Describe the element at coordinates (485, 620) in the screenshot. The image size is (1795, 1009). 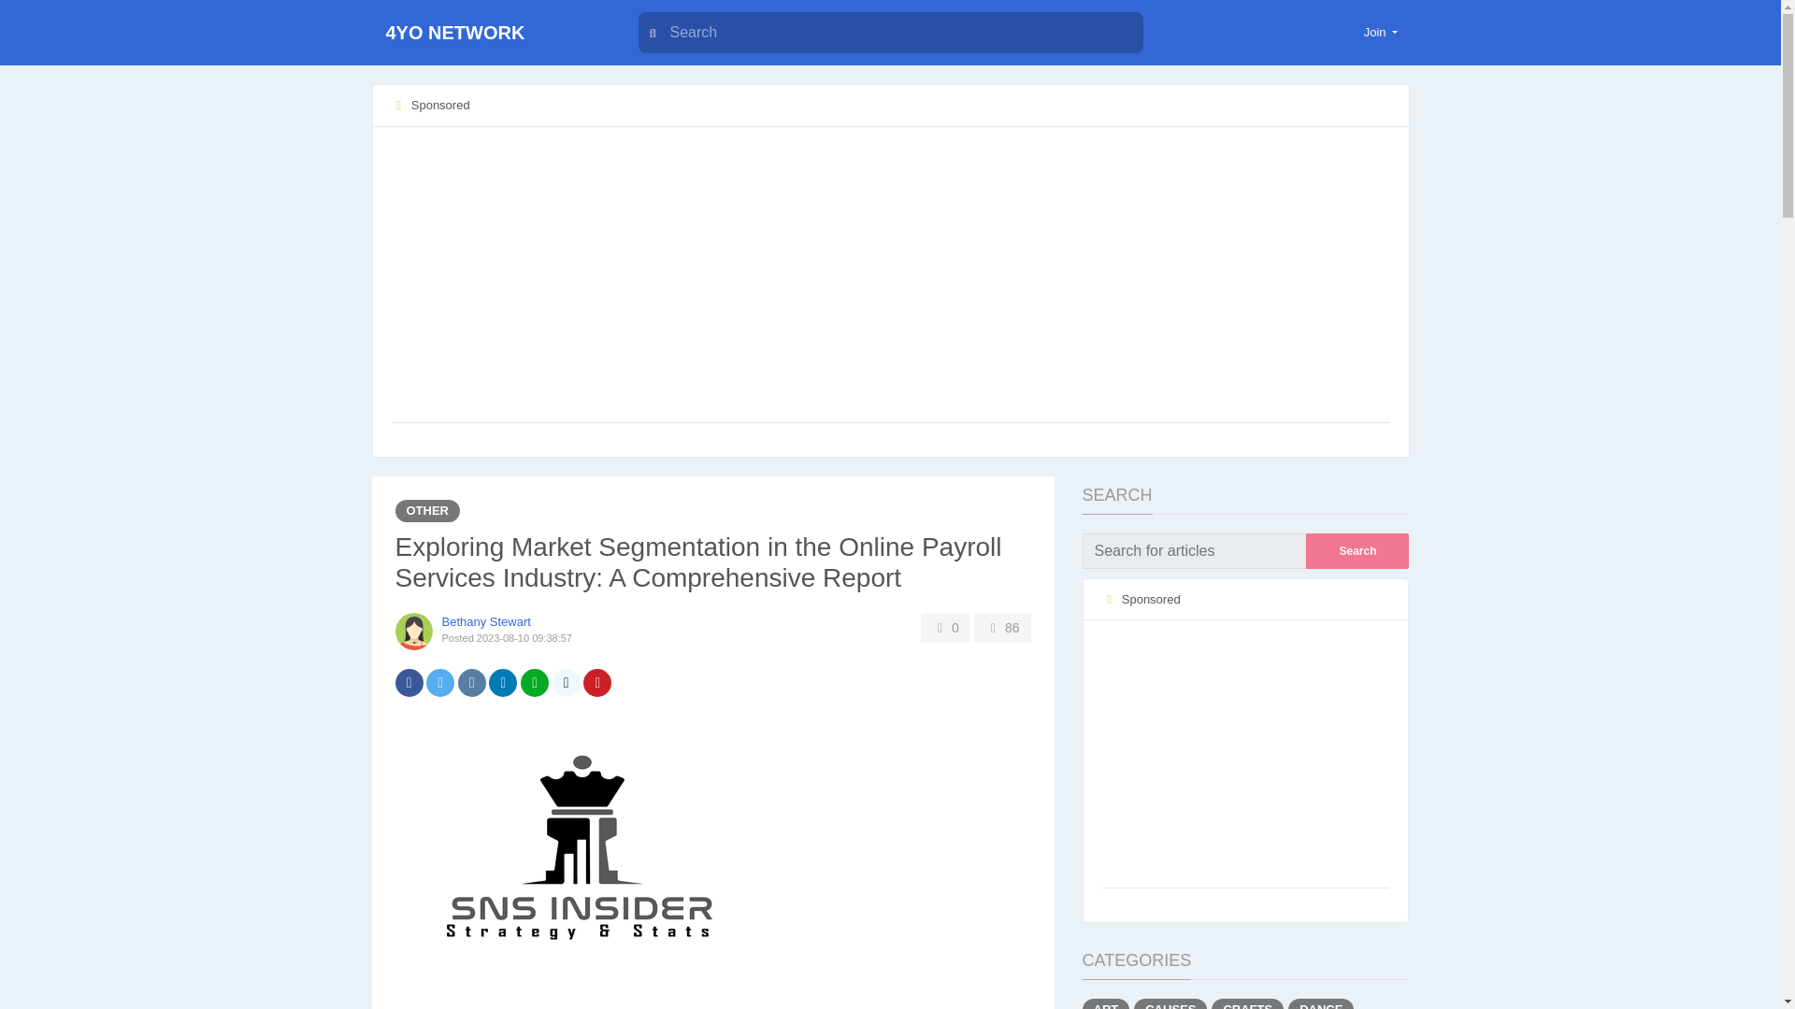
I see `Bethany Stewart` at that location.